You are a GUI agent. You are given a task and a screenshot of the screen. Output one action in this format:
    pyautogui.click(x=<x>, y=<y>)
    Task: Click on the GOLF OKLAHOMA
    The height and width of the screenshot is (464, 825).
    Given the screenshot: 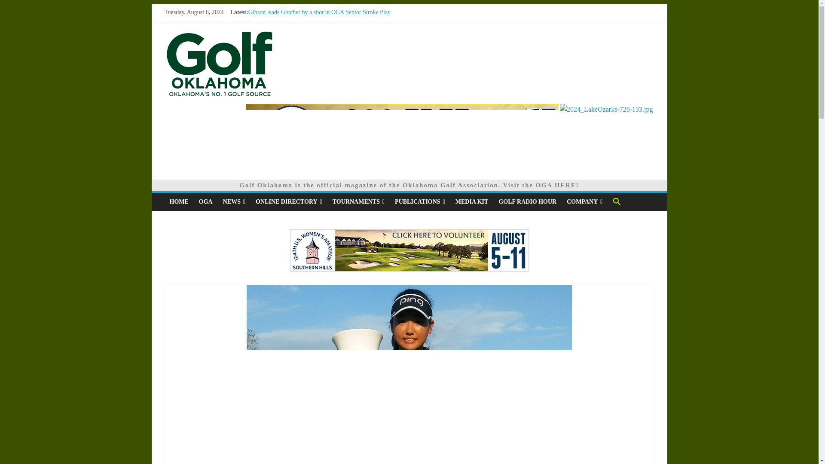 What is the action you would take?
    pyautogui.click(x=219, y=35)
    